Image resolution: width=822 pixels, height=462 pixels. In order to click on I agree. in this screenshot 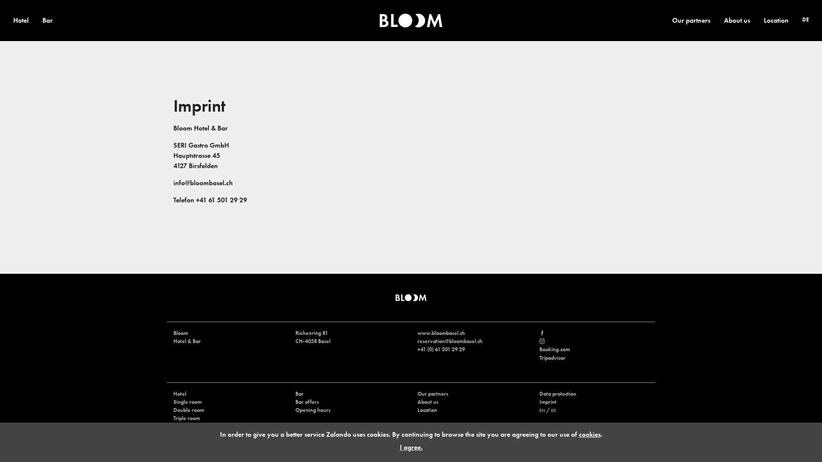, I will do `click(411, 447)`.